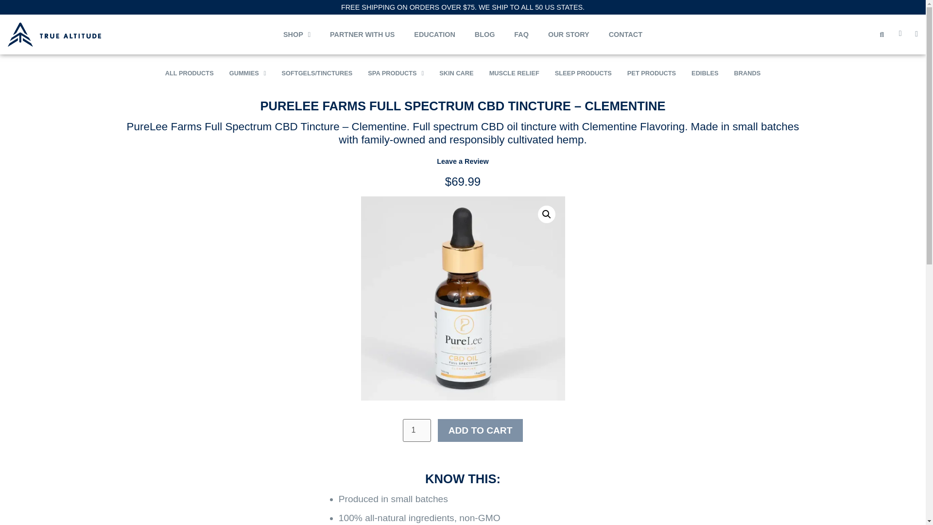 This screenshot has width=933, height=525. Describe the element at coordinates (434, 34) in the screenshot. I see `EDUCATION` at that location.